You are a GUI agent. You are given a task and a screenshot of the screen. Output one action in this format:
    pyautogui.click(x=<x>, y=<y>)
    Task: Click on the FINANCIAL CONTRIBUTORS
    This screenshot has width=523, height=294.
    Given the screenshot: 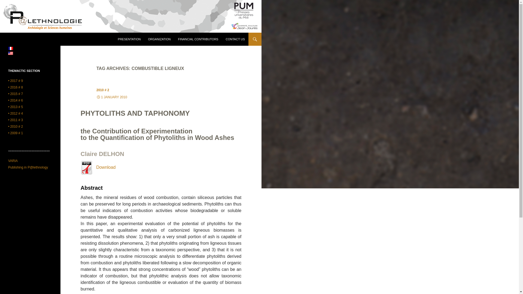 What is the action you would take?
    pyautogui.click(x=198, y=39)
    